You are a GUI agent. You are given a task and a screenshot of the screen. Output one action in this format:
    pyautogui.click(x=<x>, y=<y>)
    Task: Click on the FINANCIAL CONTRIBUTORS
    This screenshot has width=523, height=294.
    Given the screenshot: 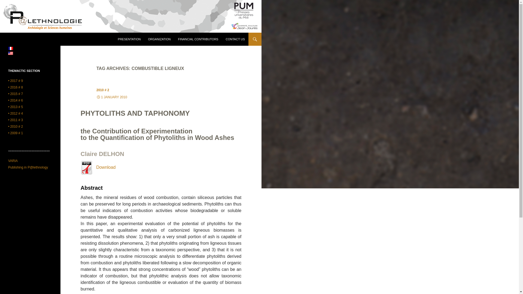 What is the action you would take?
    pyautogui.click(x=198, y=39)
    